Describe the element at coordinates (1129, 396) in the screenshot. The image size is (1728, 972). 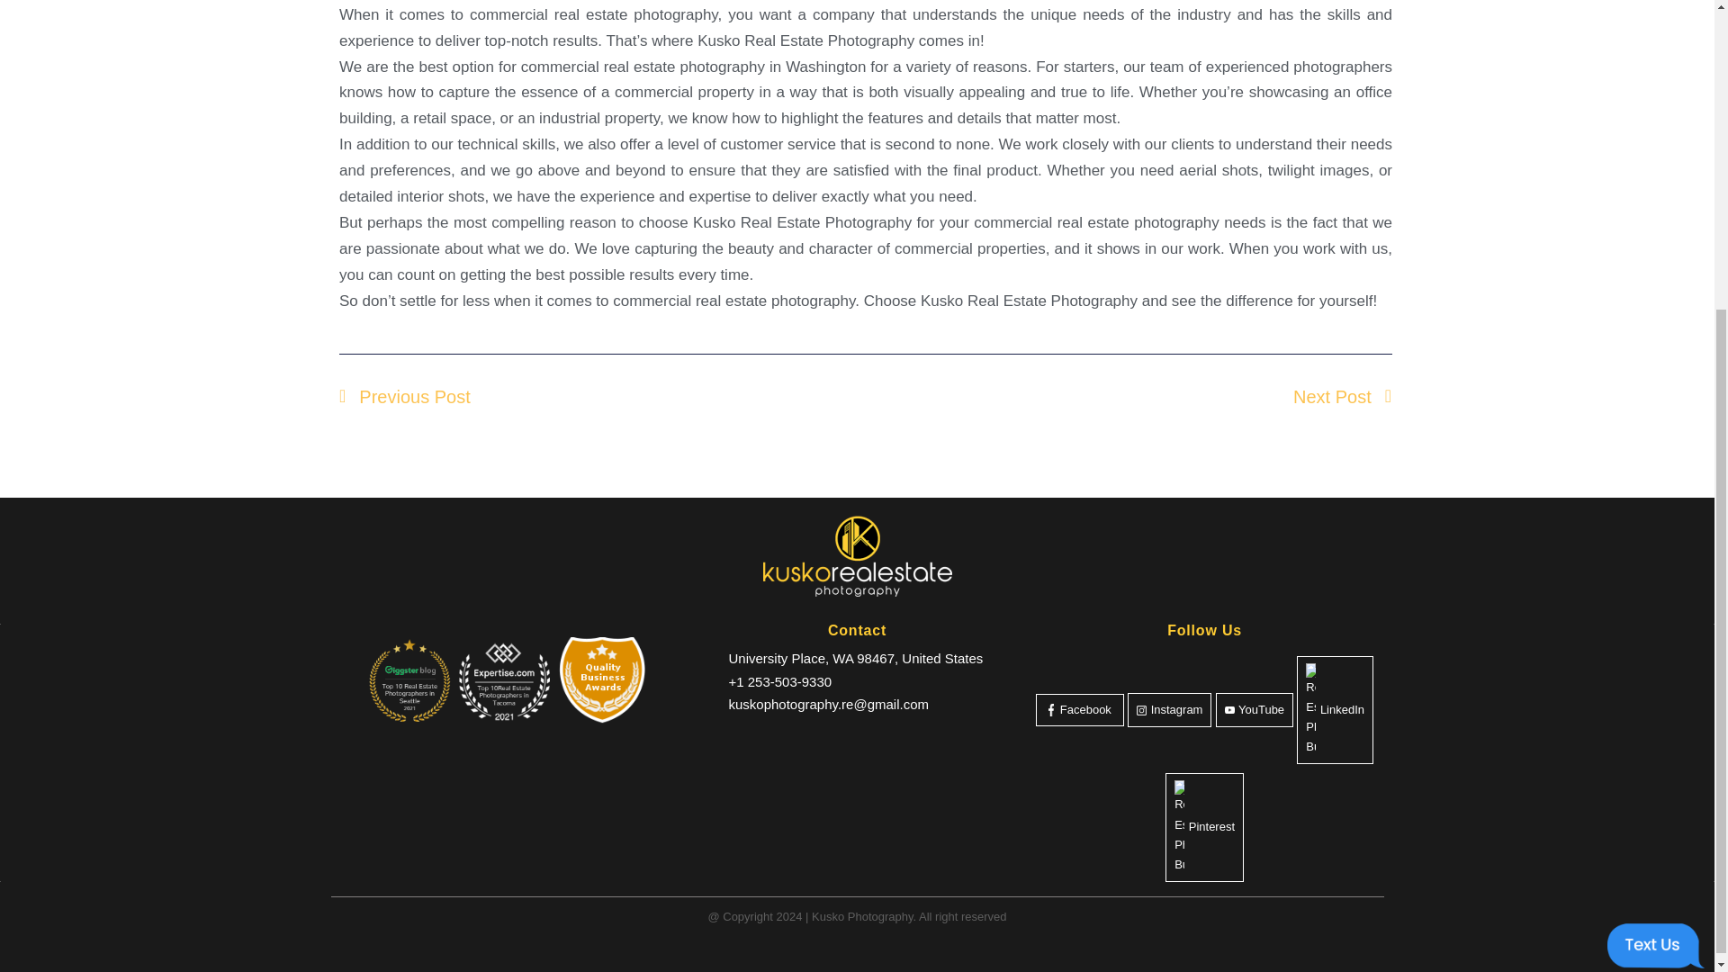
I see `Next Post` at that location.